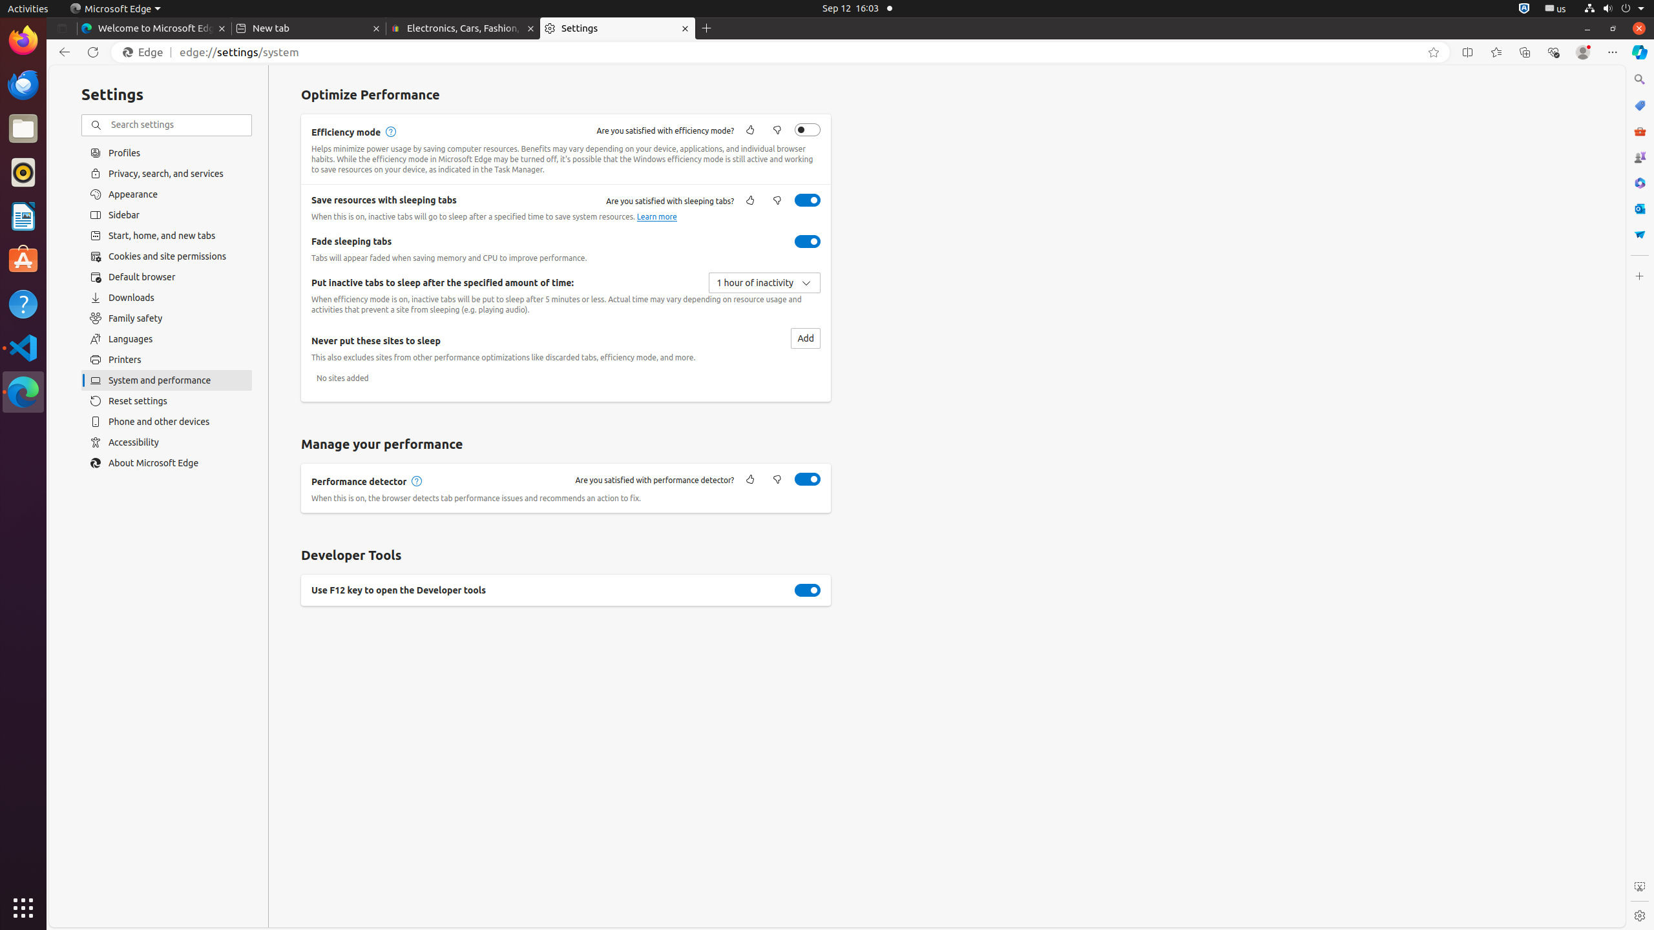 Image resolution: width=1654 pixels, height=930 pixels. What do you see at coordinates (808, 130) in the screenshot?
I see `Efficiency mode` at bounding box center [808, 130].